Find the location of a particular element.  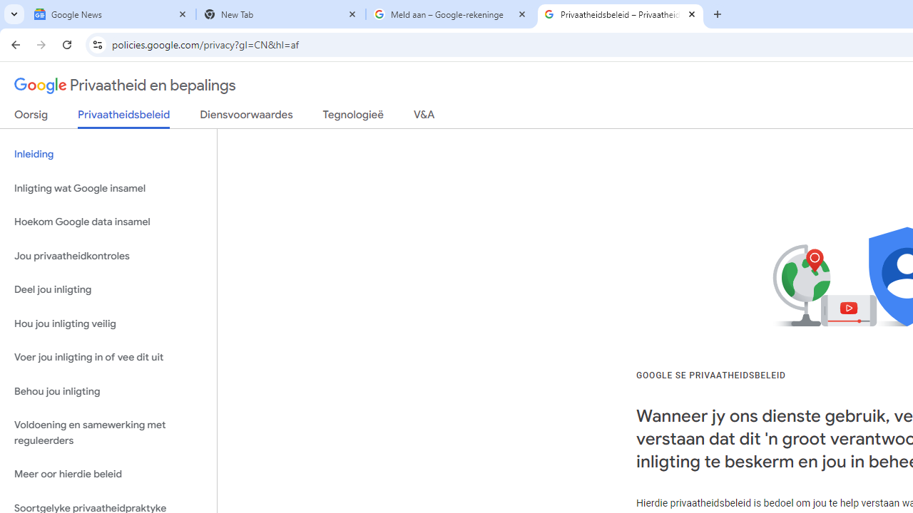

Inligting wat Google insamel is located at coordinates (108, 188).